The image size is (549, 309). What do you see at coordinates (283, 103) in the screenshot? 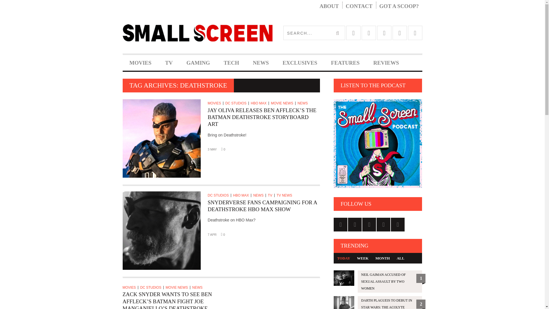
I see `View all posts in MOVIE NEWS` at bounding box center [283, 103].